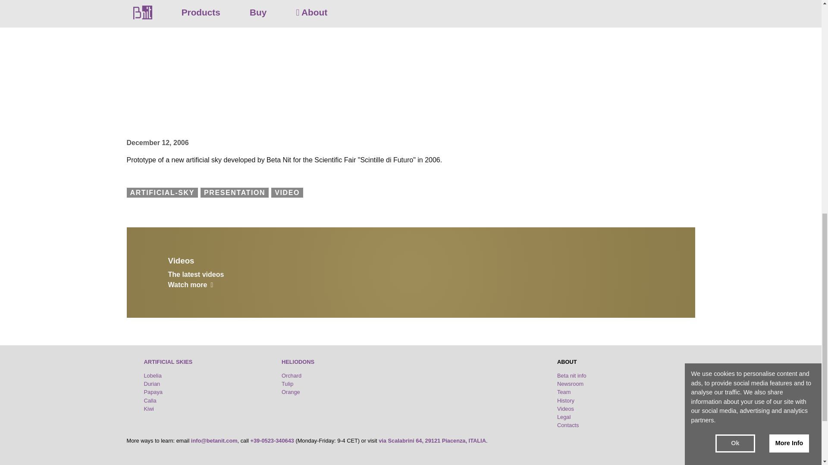 The height and width of the screenshot is (465, 828). What do you see at coordinates (153, 392) in the screenshot?
I see `Papaya` at bounding box center [153, 392].